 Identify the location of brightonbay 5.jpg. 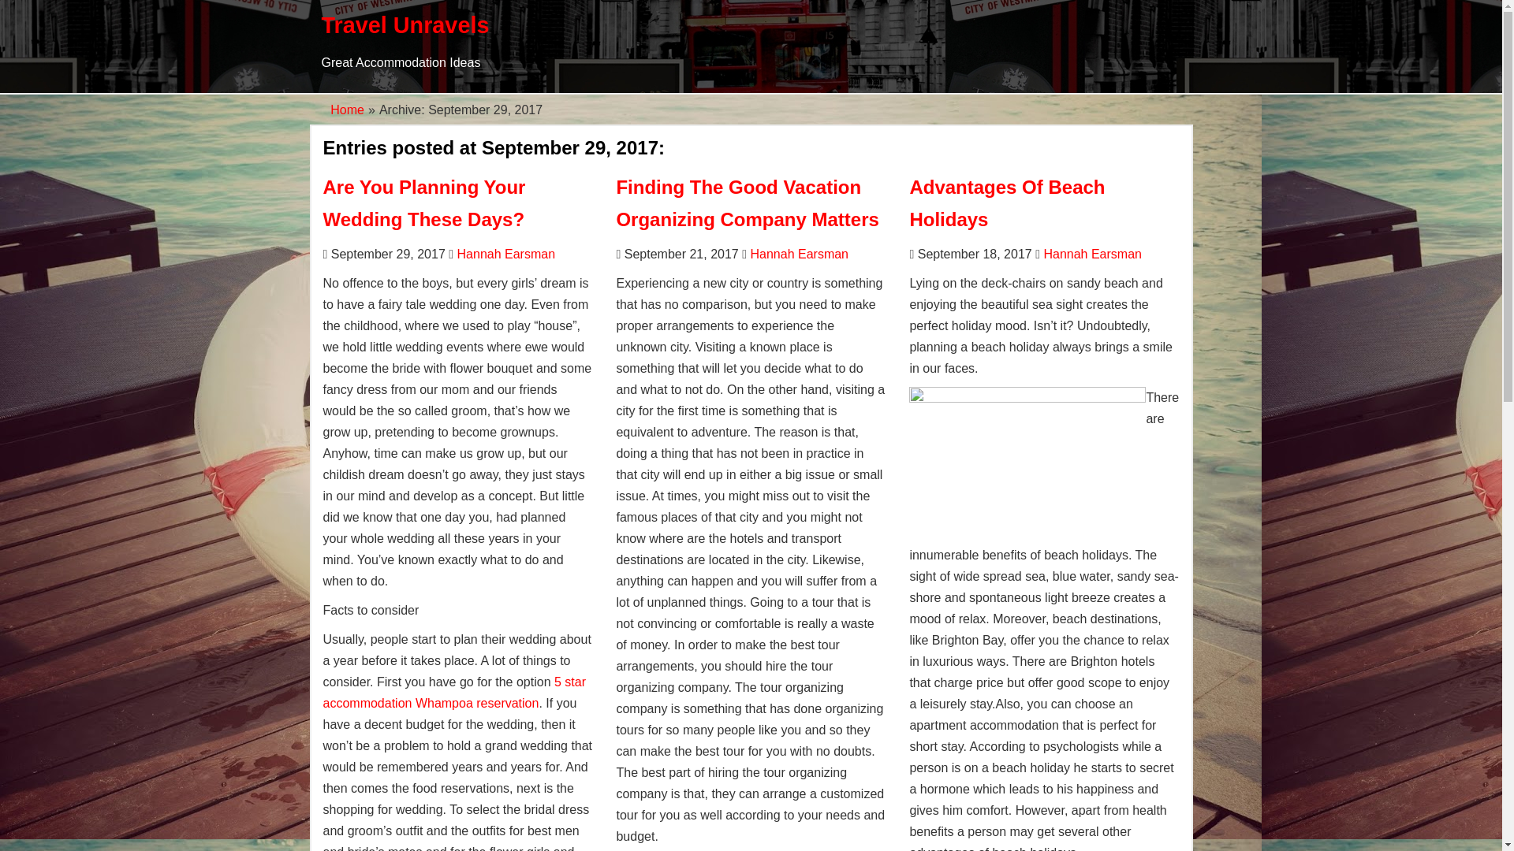
(1027, 466).